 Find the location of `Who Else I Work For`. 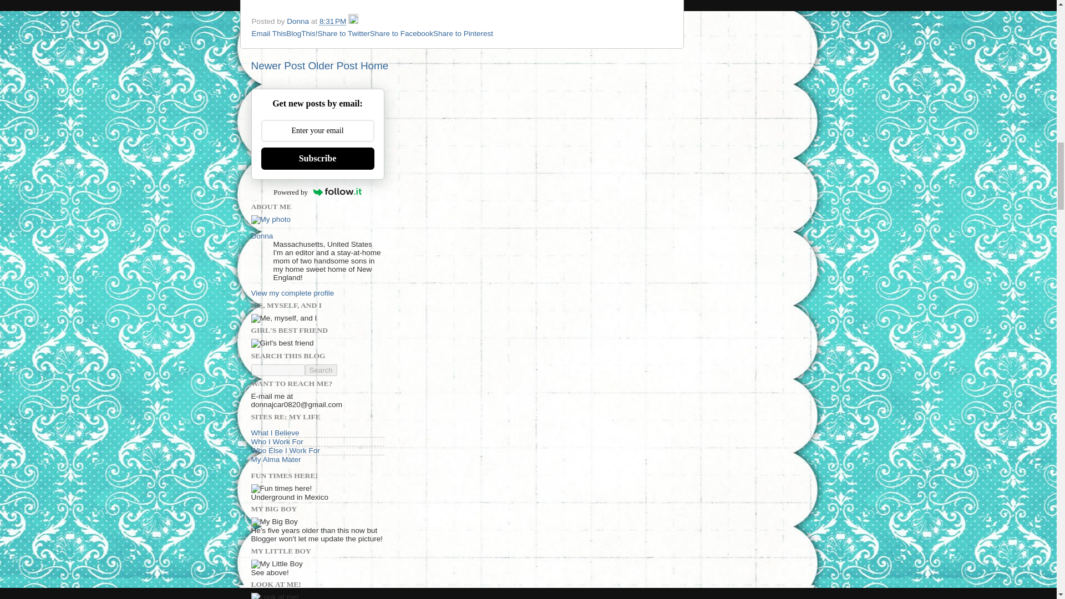

Who Else I Work For is located at coordinates (285, 450).